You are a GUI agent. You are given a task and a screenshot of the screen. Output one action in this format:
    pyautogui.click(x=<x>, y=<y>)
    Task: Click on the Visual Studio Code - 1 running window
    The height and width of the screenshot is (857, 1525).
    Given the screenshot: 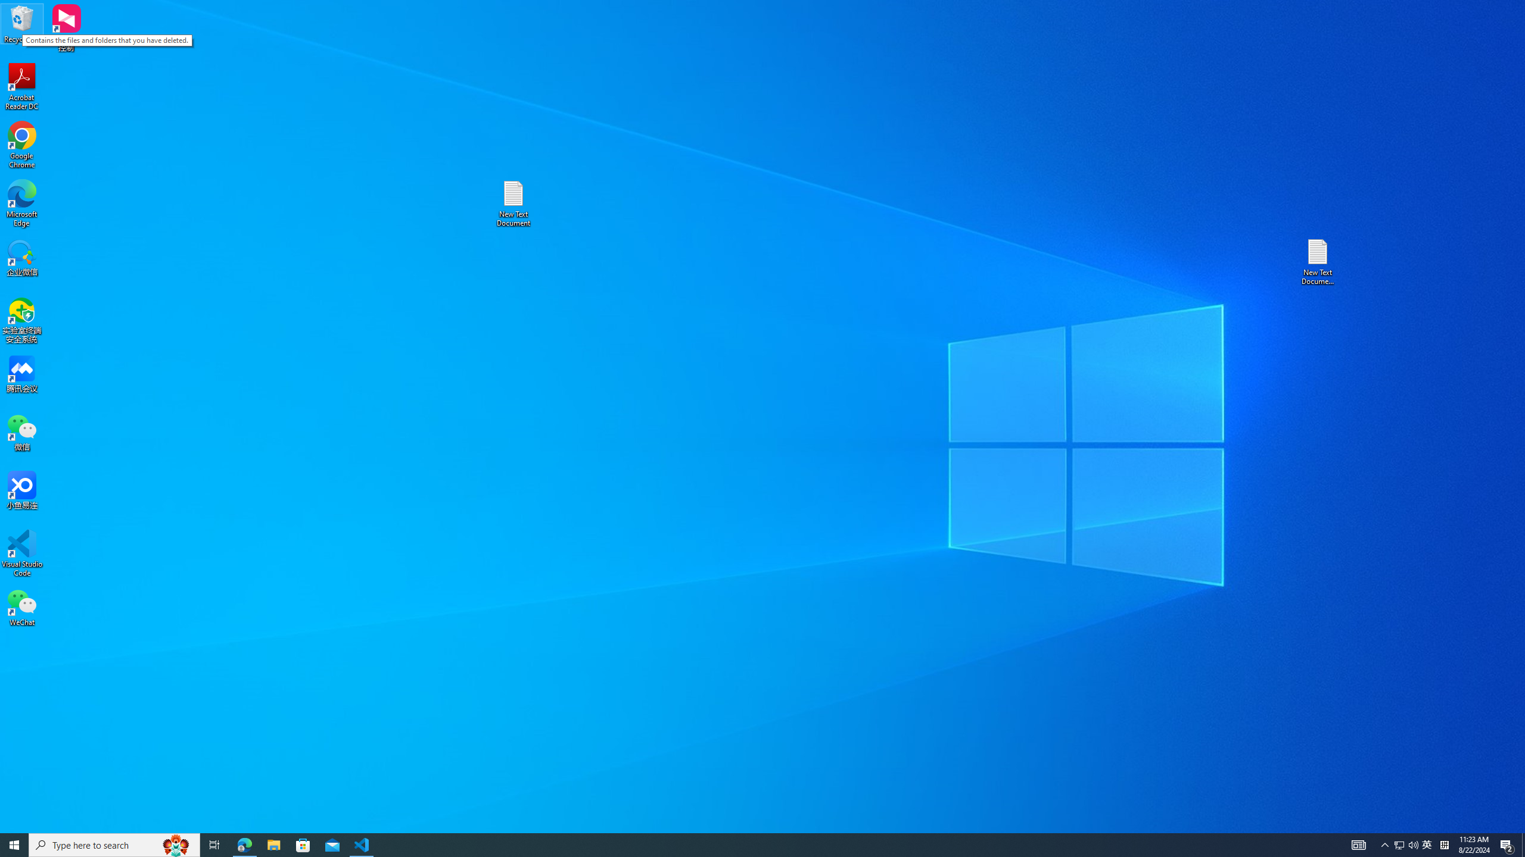 What is the action you would take?
    pyautogui.click(x=362, y=845)
    